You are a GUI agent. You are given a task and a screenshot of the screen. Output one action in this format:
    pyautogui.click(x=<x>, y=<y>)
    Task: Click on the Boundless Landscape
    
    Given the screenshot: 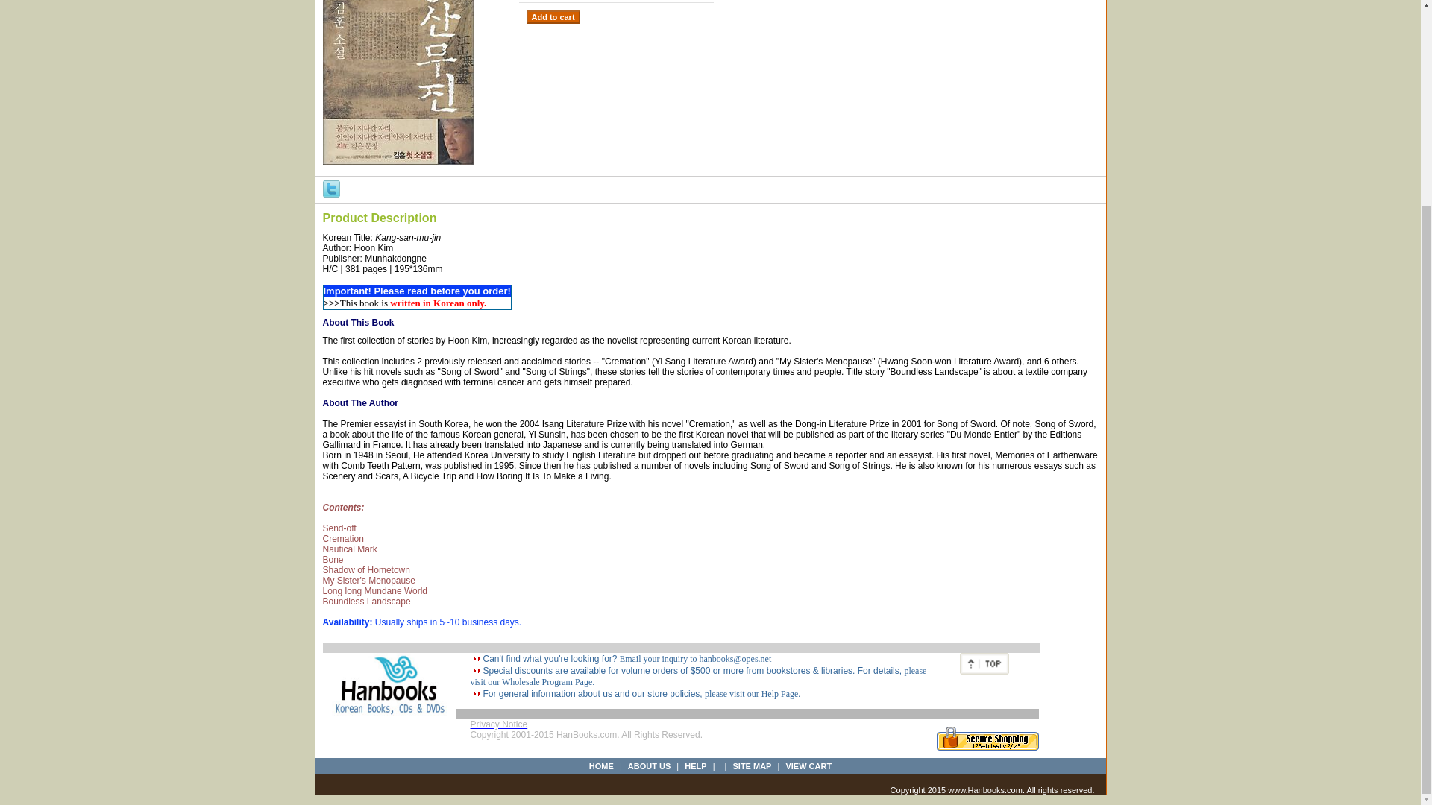 What is the action you would take?
    pyautogui.click(x=398, y=86)
    